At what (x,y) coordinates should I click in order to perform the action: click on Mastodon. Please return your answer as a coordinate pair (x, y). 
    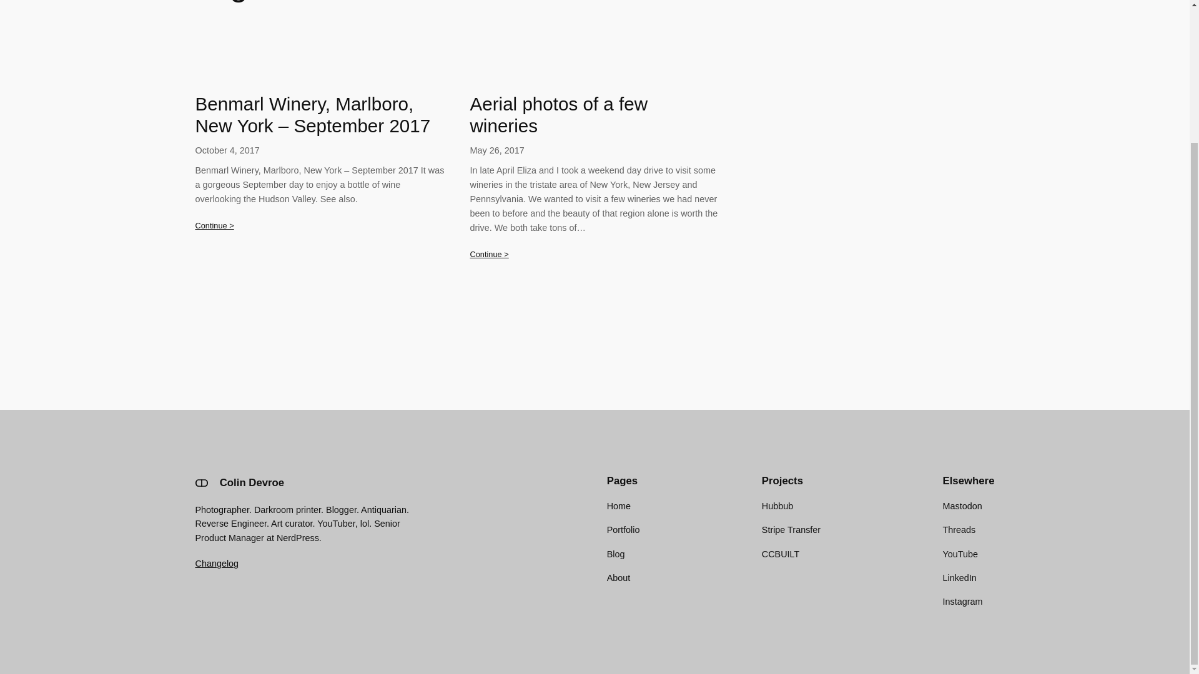
    Looking at the image, I should click on (962, 506).